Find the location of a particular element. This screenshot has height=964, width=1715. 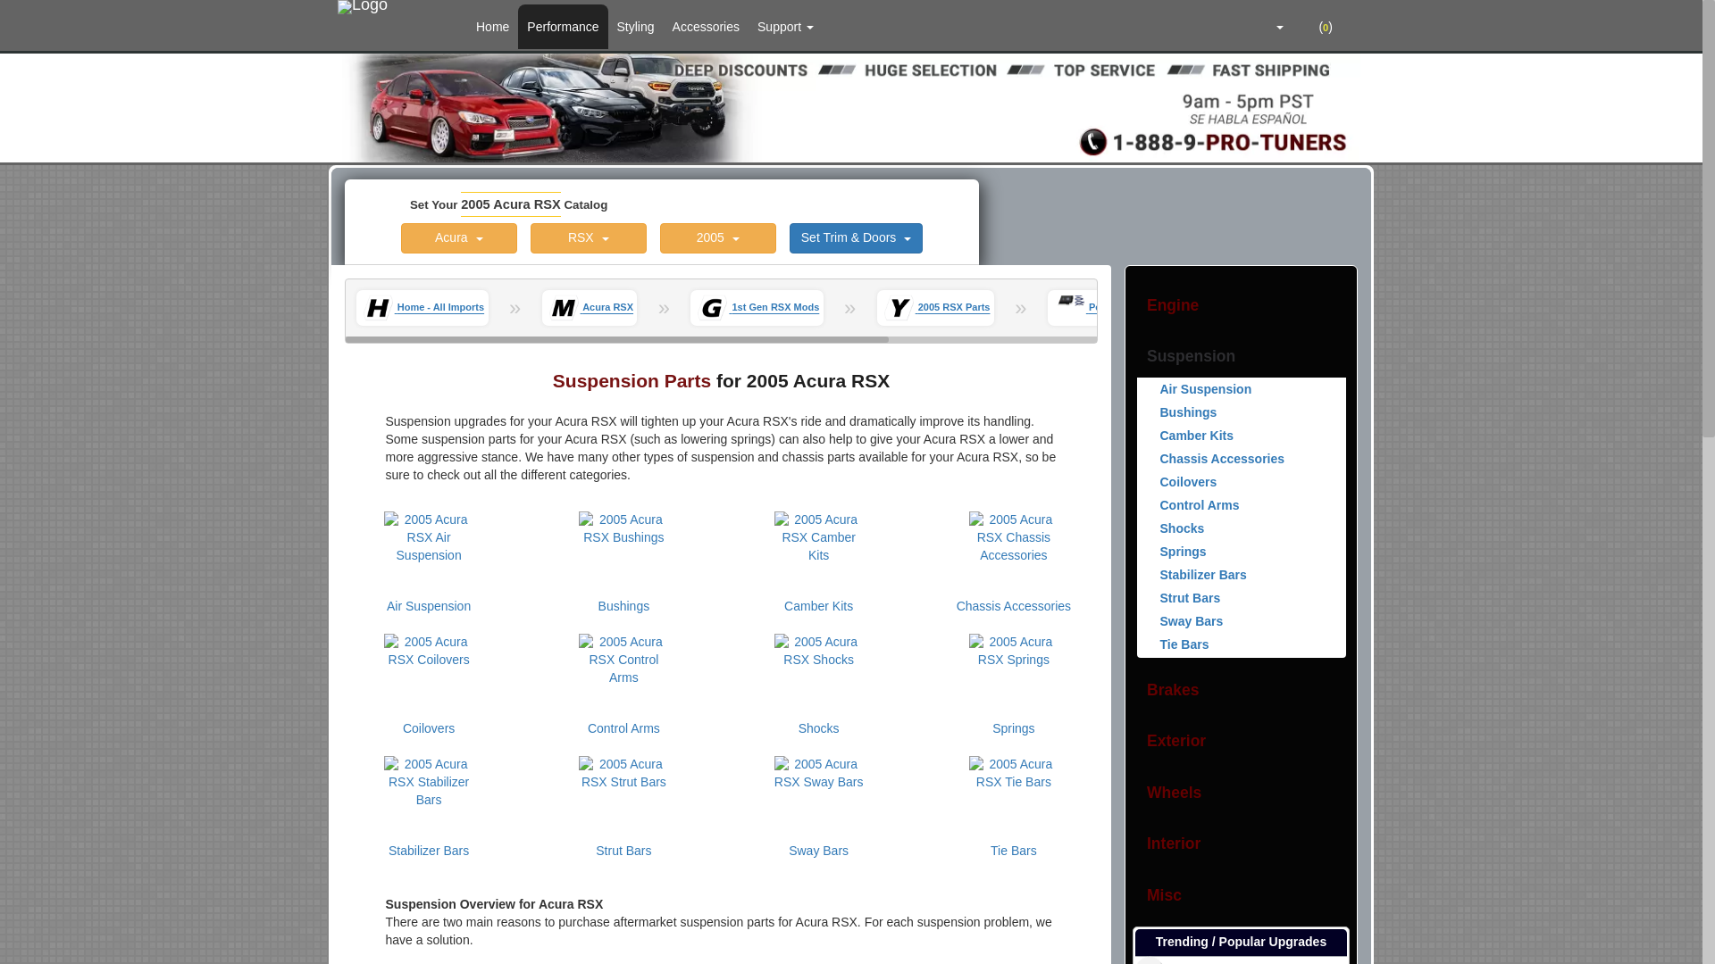

Home is located at coordinates (491, 27).